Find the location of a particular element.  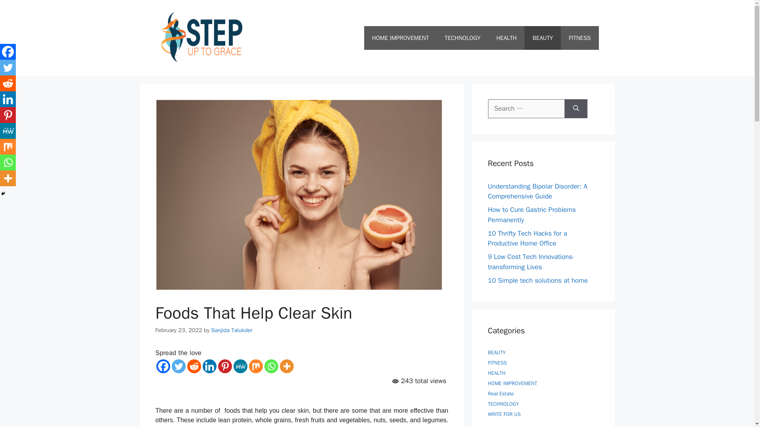

Twitter is located at coordinates (8, 68).